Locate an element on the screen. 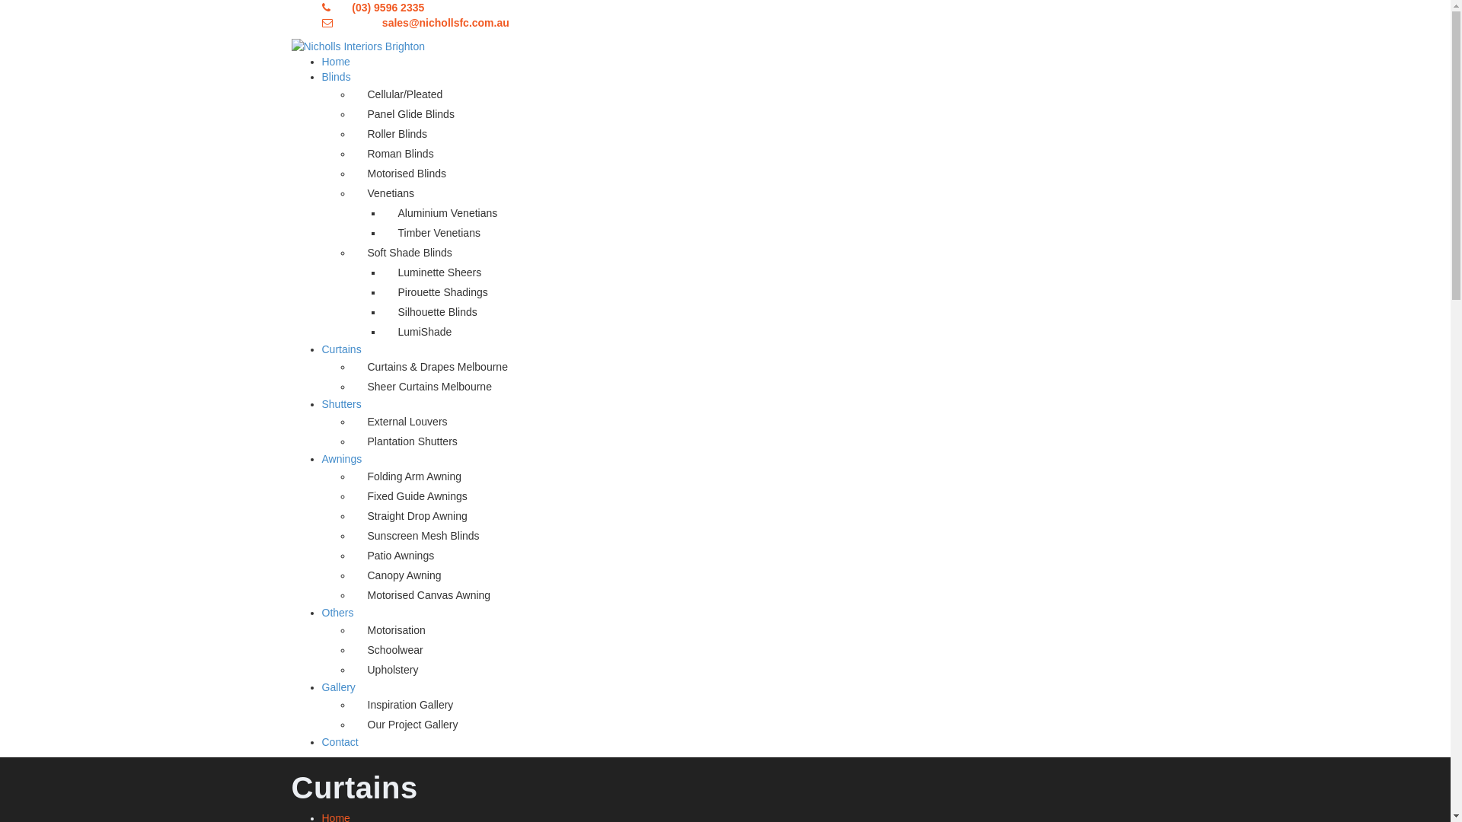  Home is located at coordinates (335, 62).